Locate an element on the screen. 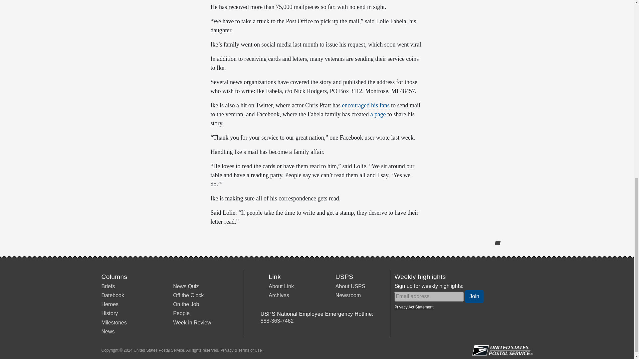 The image size is (639, 359). News is located at coordinates (107, 331).